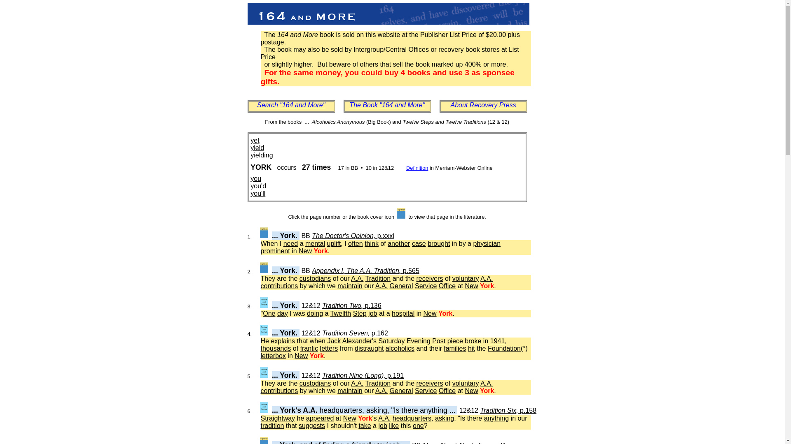 The height and width of the screenshot is (444, 791). What do you see at coordinates (258, 186) in the screenshot?
I see `you'd` at bounding box center [258, 186].